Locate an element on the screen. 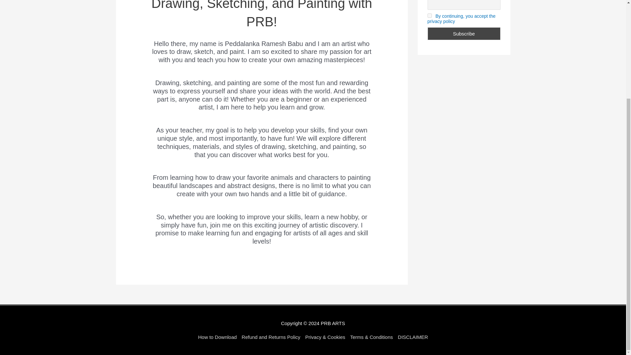 Image resolution: width=631 pixels, height=355 pixels. DISCLAIMER is located at coordinates (411, 337).